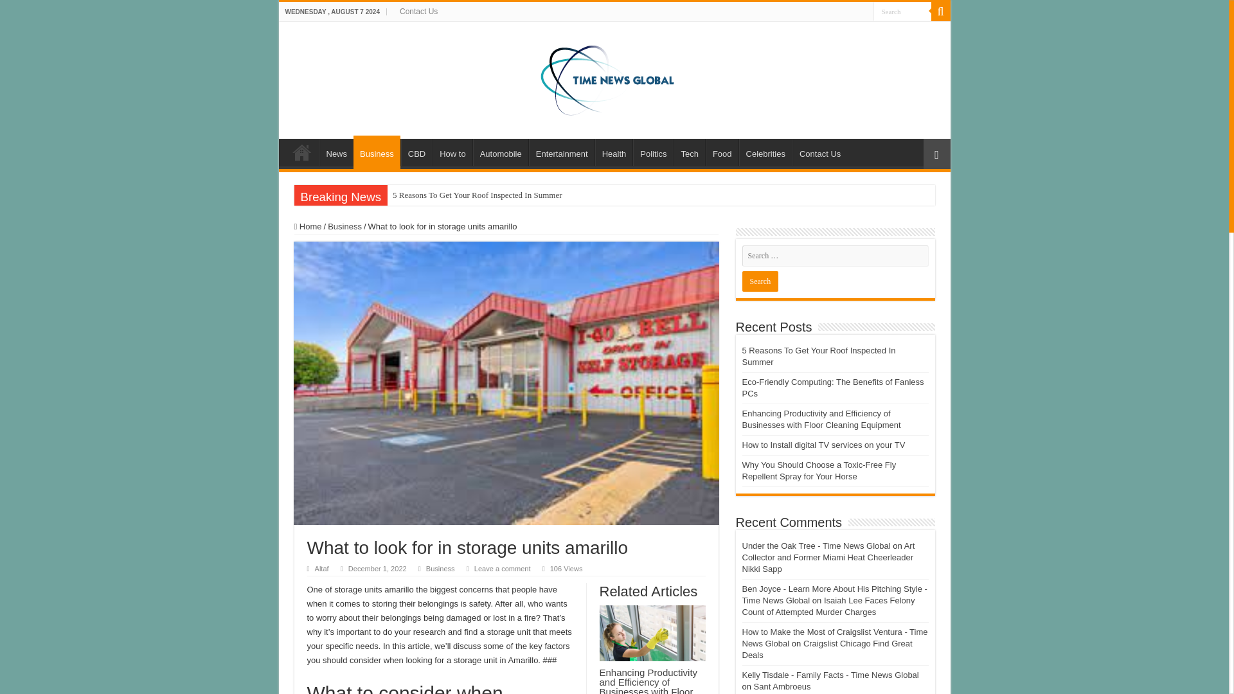 Image resolution: width=1234 pixels, height=694 pixels. Describe the element at coordinates (901, 12) in the screenshot. I see `Search` at that location.